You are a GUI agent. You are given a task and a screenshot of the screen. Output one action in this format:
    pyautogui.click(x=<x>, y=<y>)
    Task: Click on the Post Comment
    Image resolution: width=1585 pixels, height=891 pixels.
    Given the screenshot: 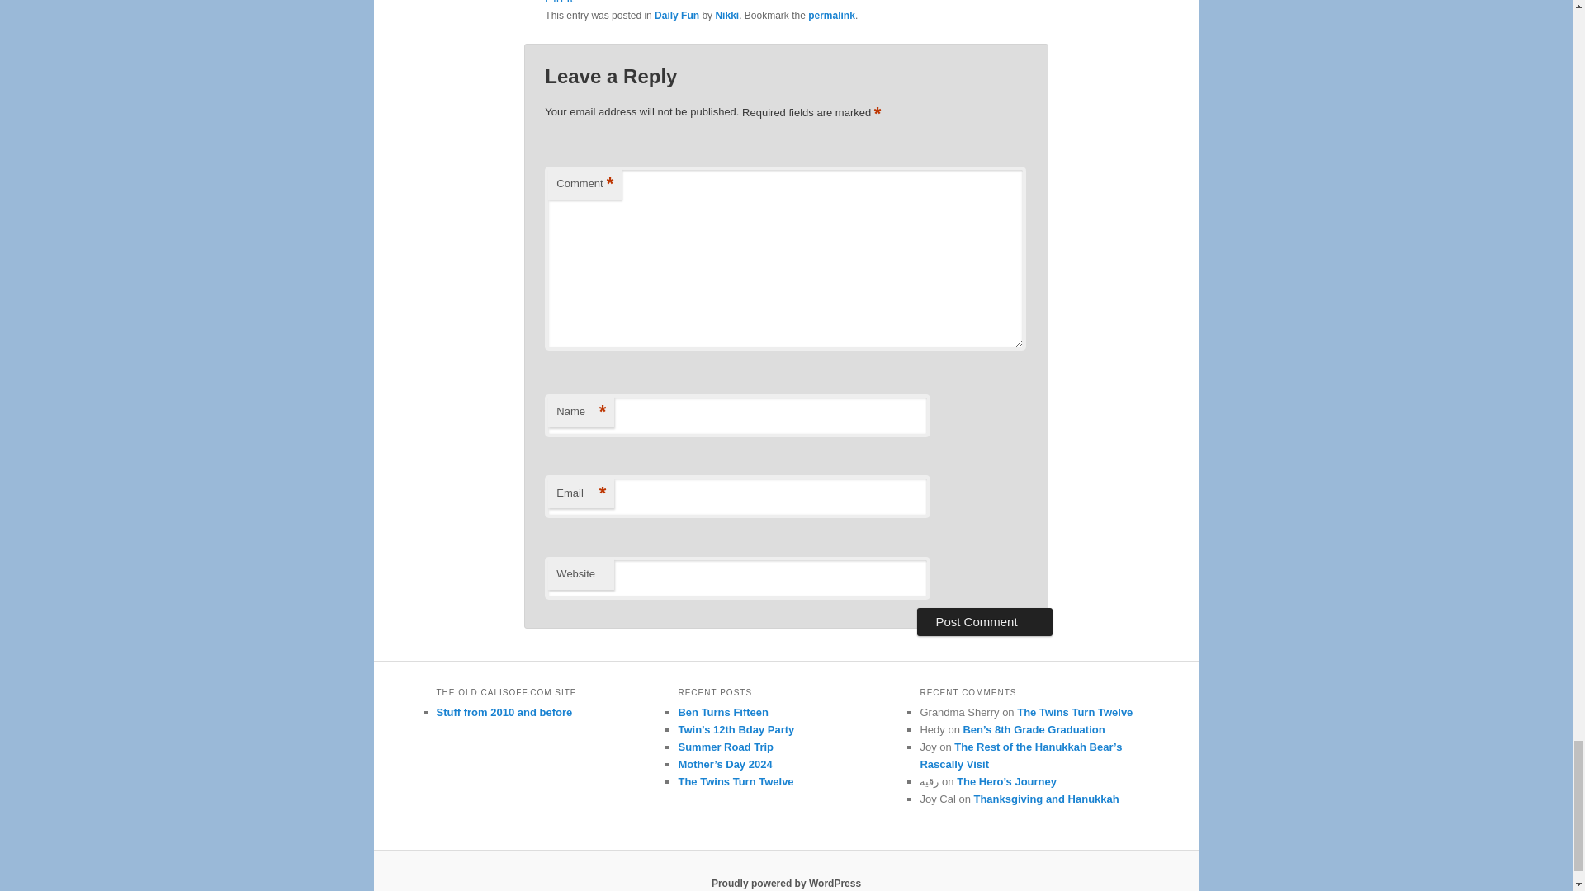 What is the action you would take?
    pyautogui.click(x=984, y=622)
    